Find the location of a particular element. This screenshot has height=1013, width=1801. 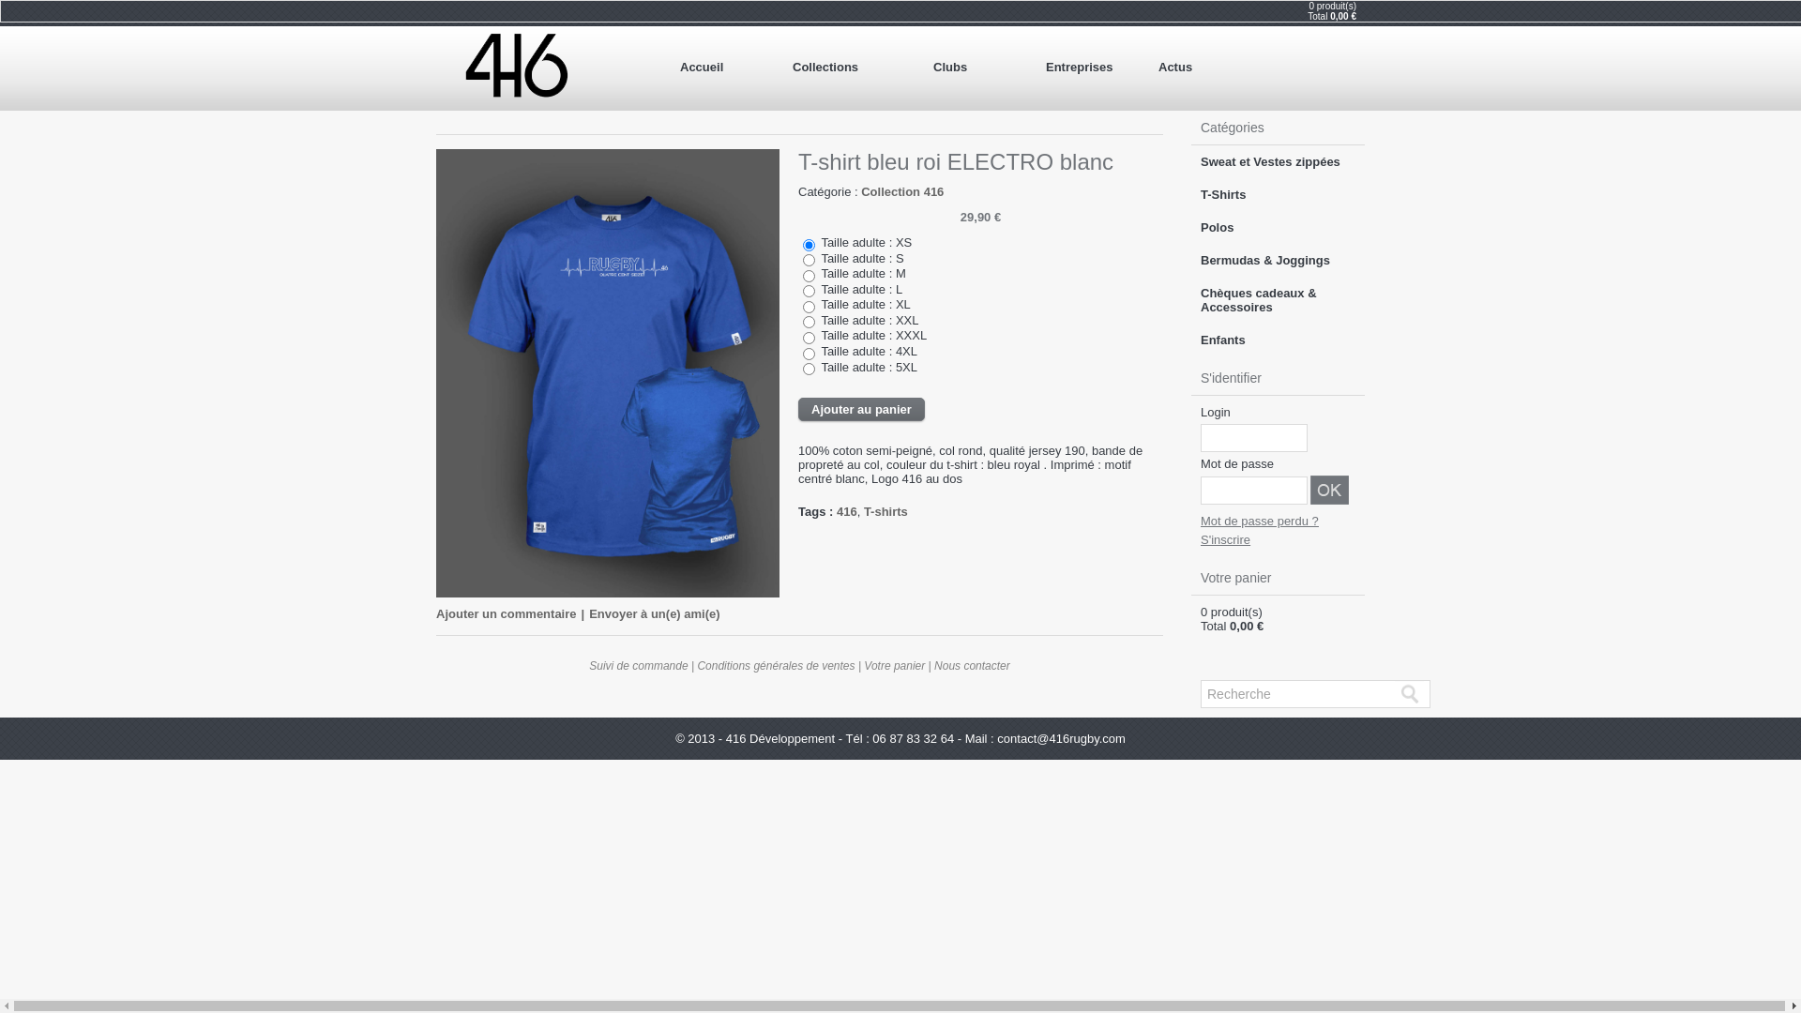

Collections is located at coordinates (854, 68).